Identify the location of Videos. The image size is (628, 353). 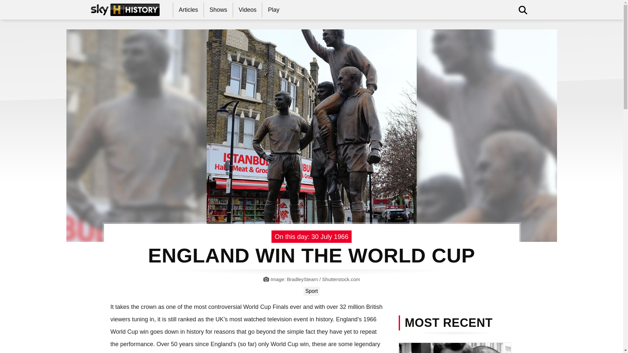
(248, 10).